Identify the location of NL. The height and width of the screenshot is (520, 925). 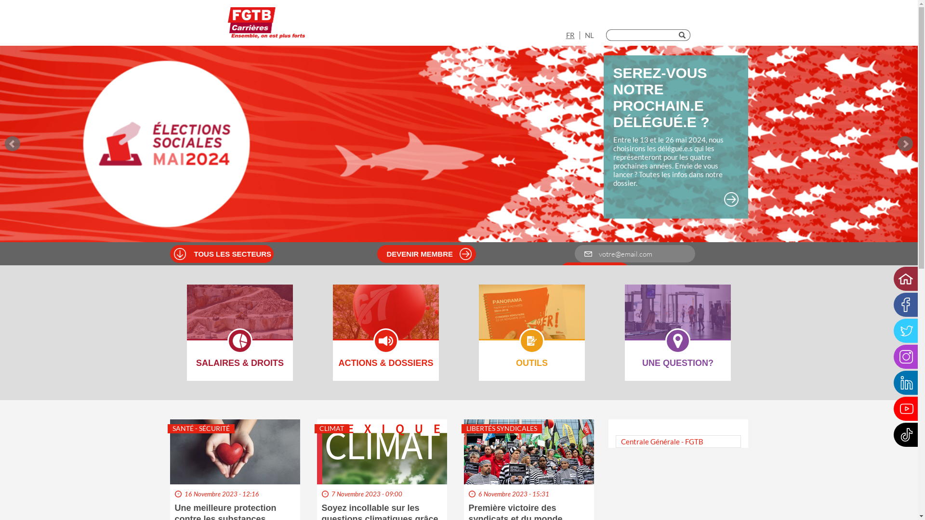
(590, 35).